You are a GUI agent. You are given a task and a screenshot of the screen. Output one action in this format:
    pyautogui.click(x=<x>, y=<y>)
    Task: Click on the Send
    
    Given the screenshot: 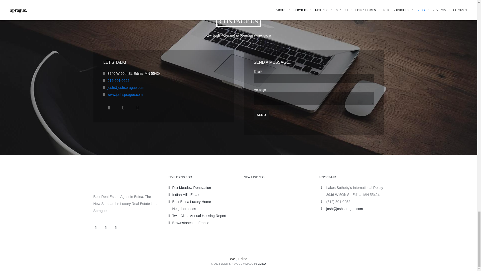 What is the action you would take?
    pyautogui.click(x=261, y=115)
    